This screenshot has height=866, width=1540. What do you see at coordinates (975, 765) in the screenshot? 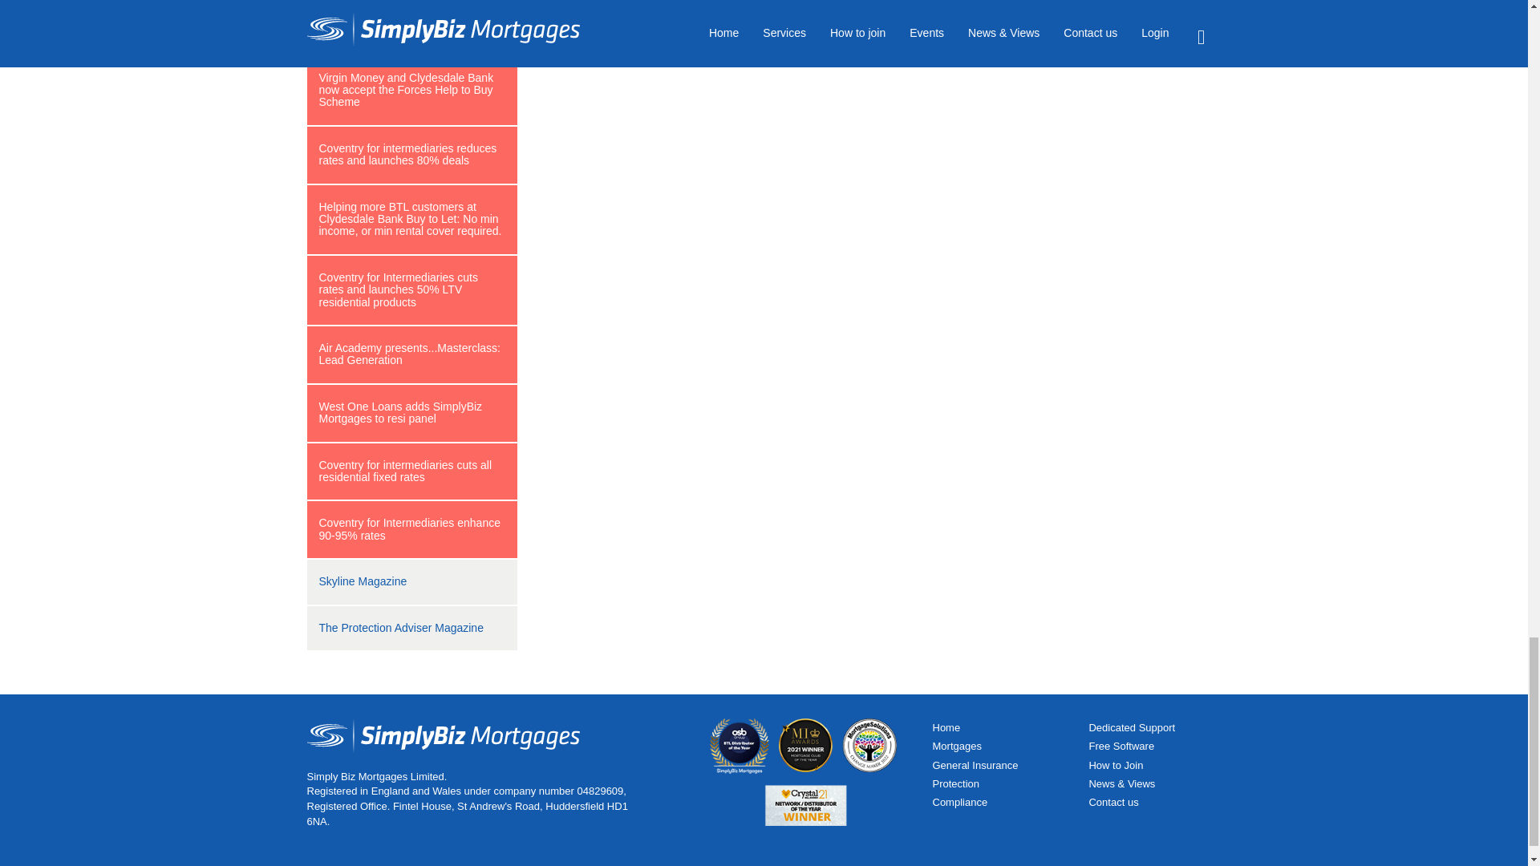
I see `General Insurance` at bounding box center [975, 765].